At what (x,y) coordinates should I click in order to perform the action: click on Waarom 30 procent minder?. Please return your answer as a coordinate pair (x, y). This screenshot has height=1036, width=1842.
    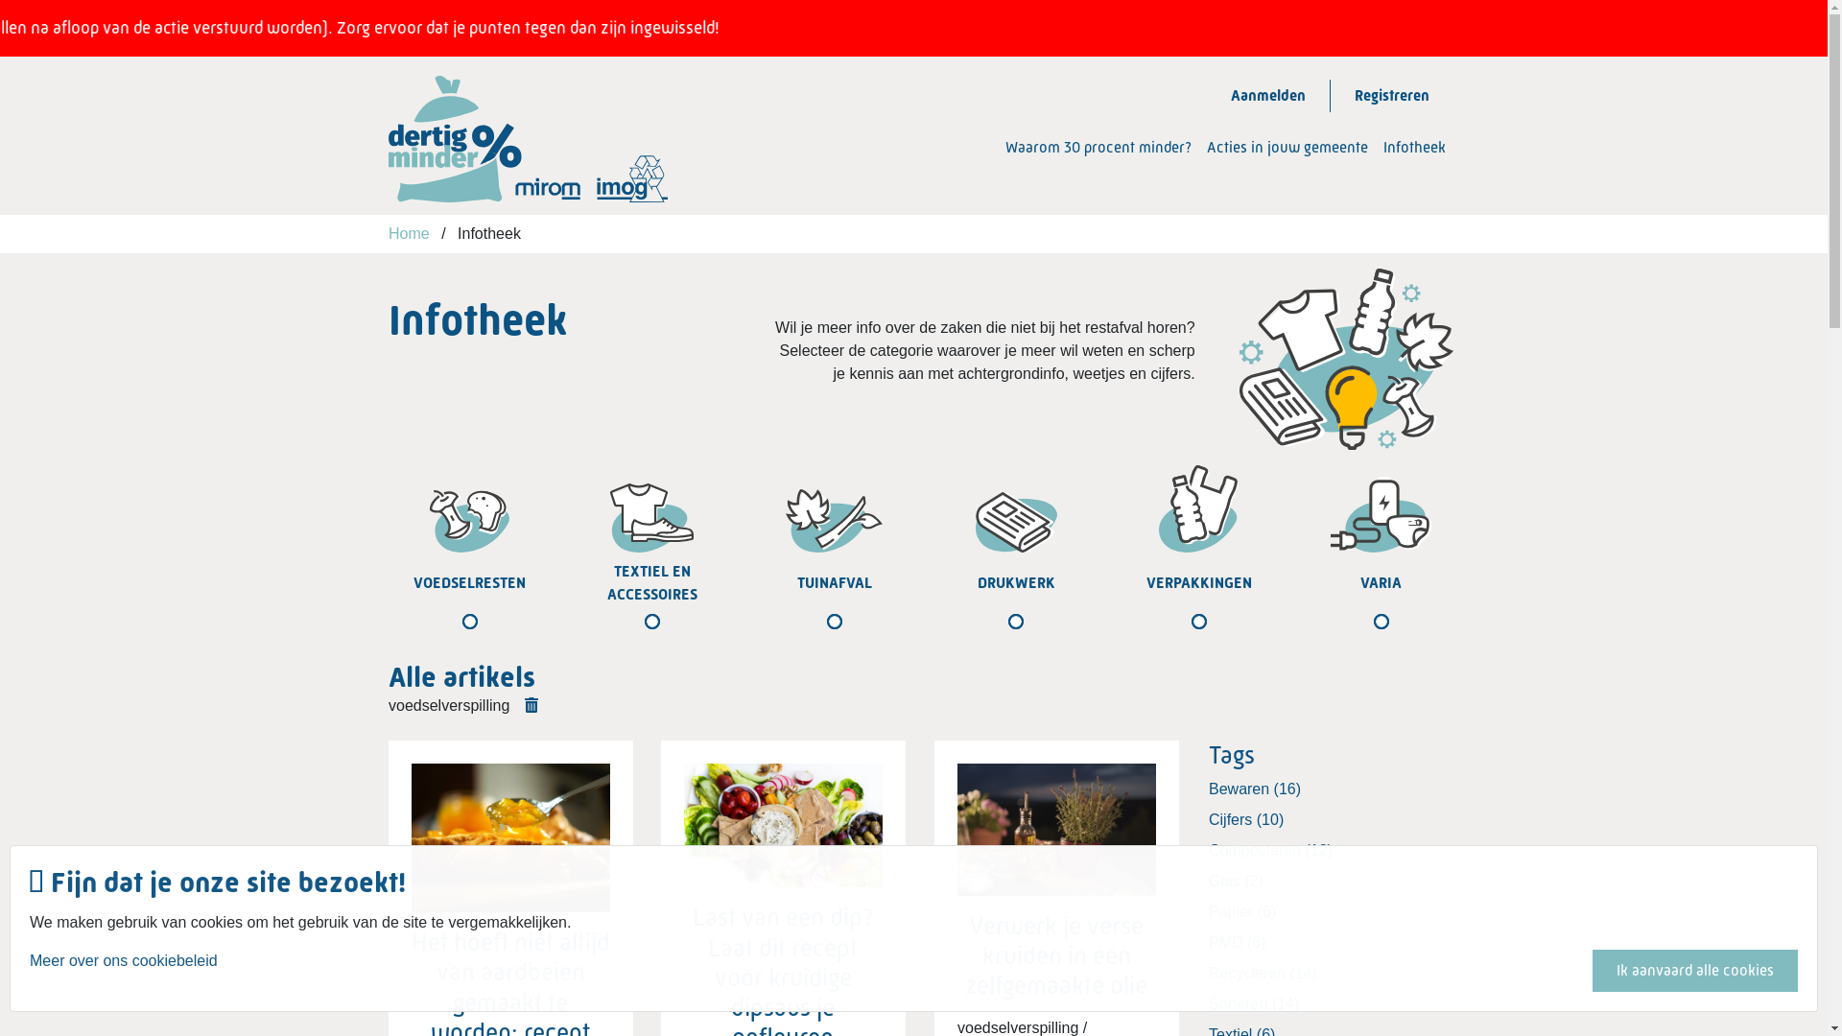
    Looking at the image, I should click on (1098, 148).